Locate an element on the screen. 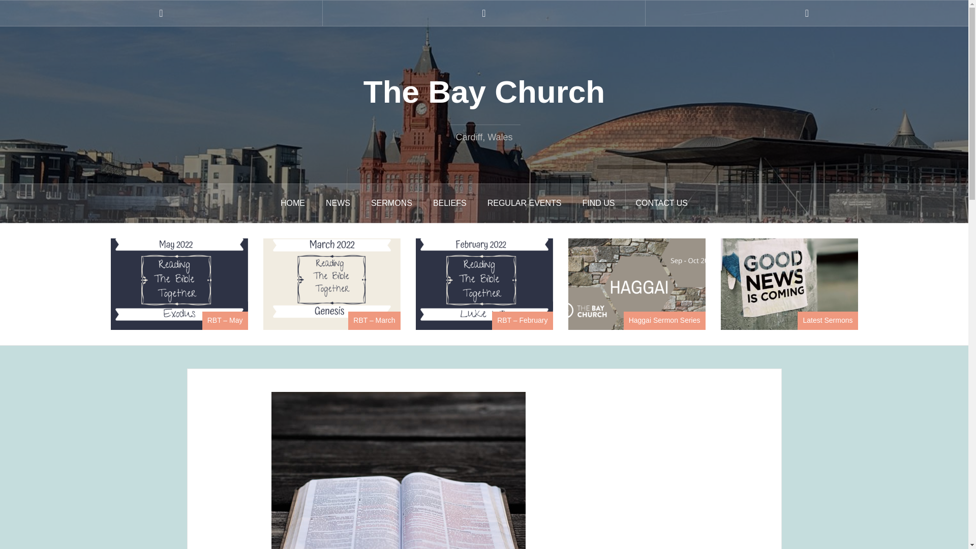 The image size is (976, 549). REGULAR EVENTS is located at coordinates (525, 203).